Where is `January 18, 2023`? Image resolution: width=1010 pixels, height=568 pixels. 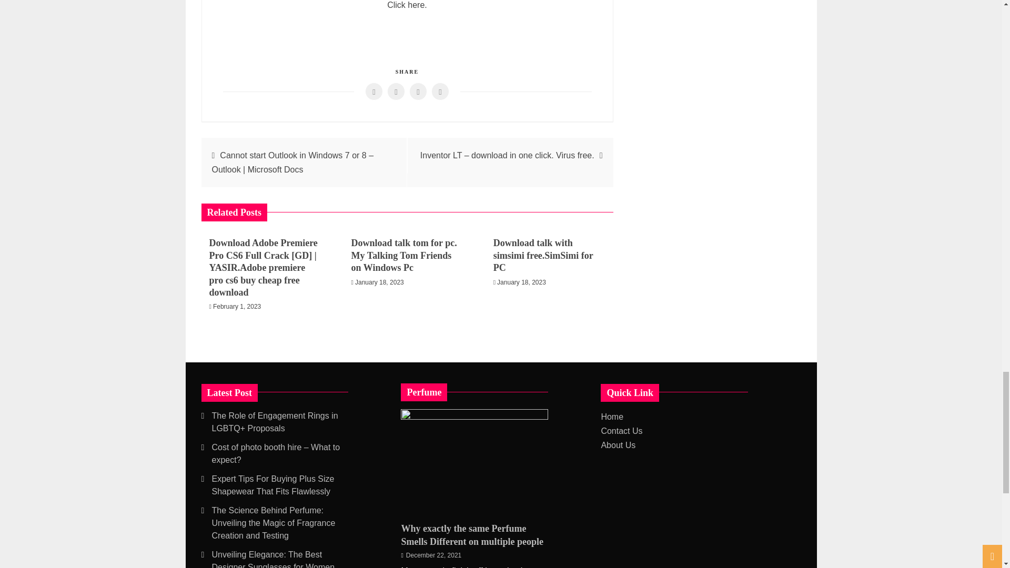
January 18, 2023 is located at coordinates (380, 282).